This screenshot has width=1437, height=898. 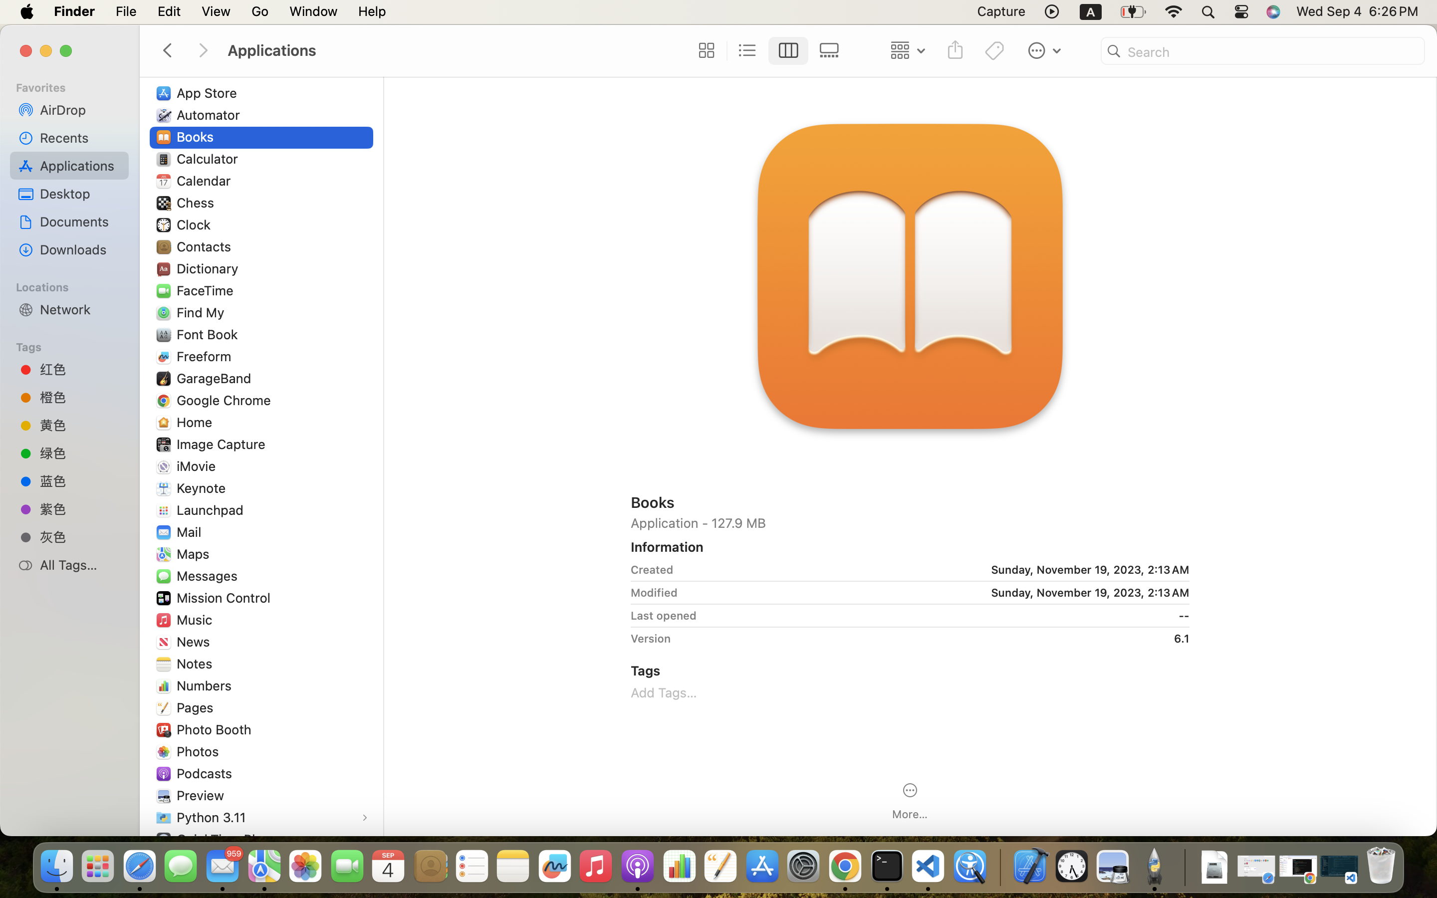 What do you see at coordinates (80, 222) in the screenshot?
I see `Documents` at bounding box center [80, 222].